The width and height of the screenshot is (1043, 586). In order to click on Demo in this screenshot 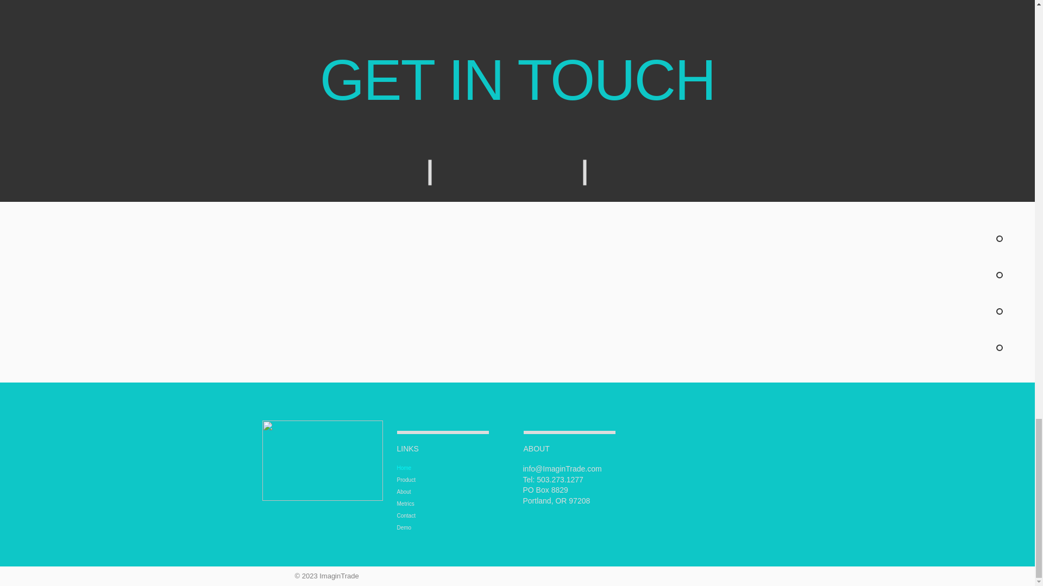, I will do `click(429, 527)`.